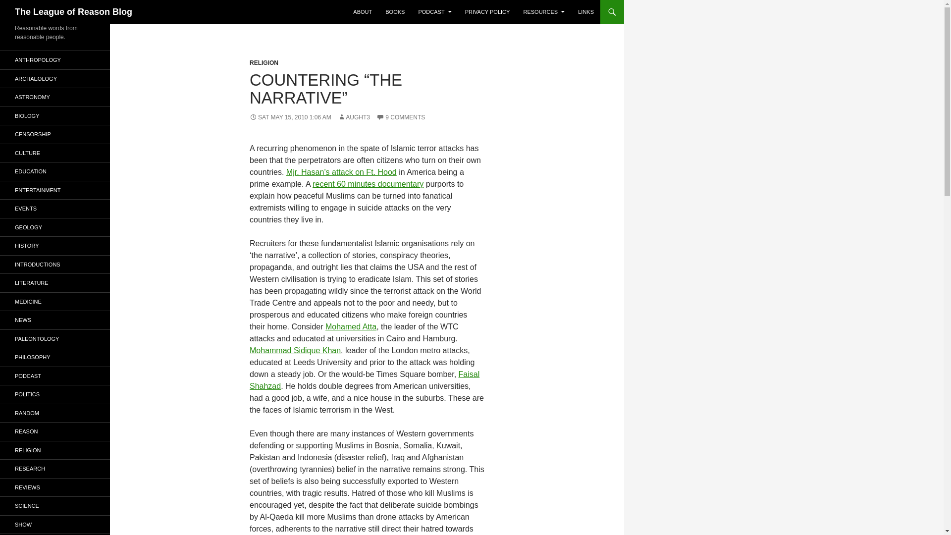 The width and height of the screenshot is (951, 535). What do you see at coordinates (544, 12) in the screenshot?
I see `RESOURCES` at bounding box center [544, 12].